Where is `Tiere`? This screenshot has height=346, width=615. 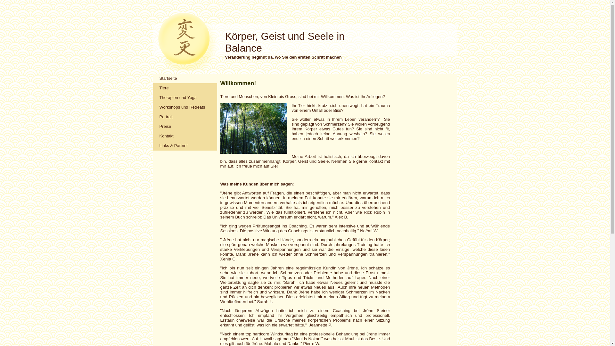 Tiere is located at coordinates (185, 88).